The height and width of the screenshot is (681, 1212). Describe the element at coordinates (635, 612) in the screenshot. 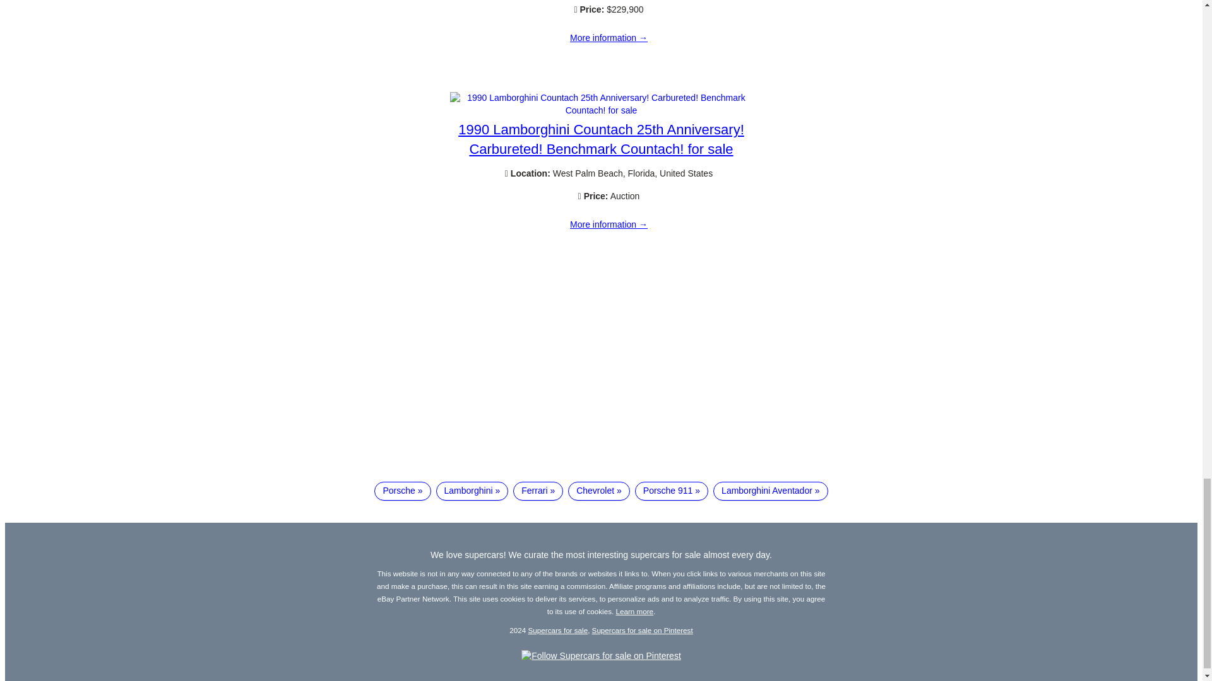

I see `Learn more` at that location.